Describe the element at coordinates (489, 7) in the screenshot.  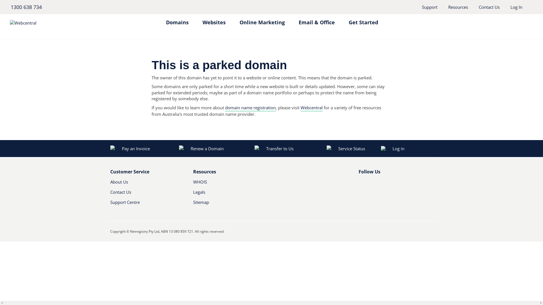
I see `Contact Us` at that location.